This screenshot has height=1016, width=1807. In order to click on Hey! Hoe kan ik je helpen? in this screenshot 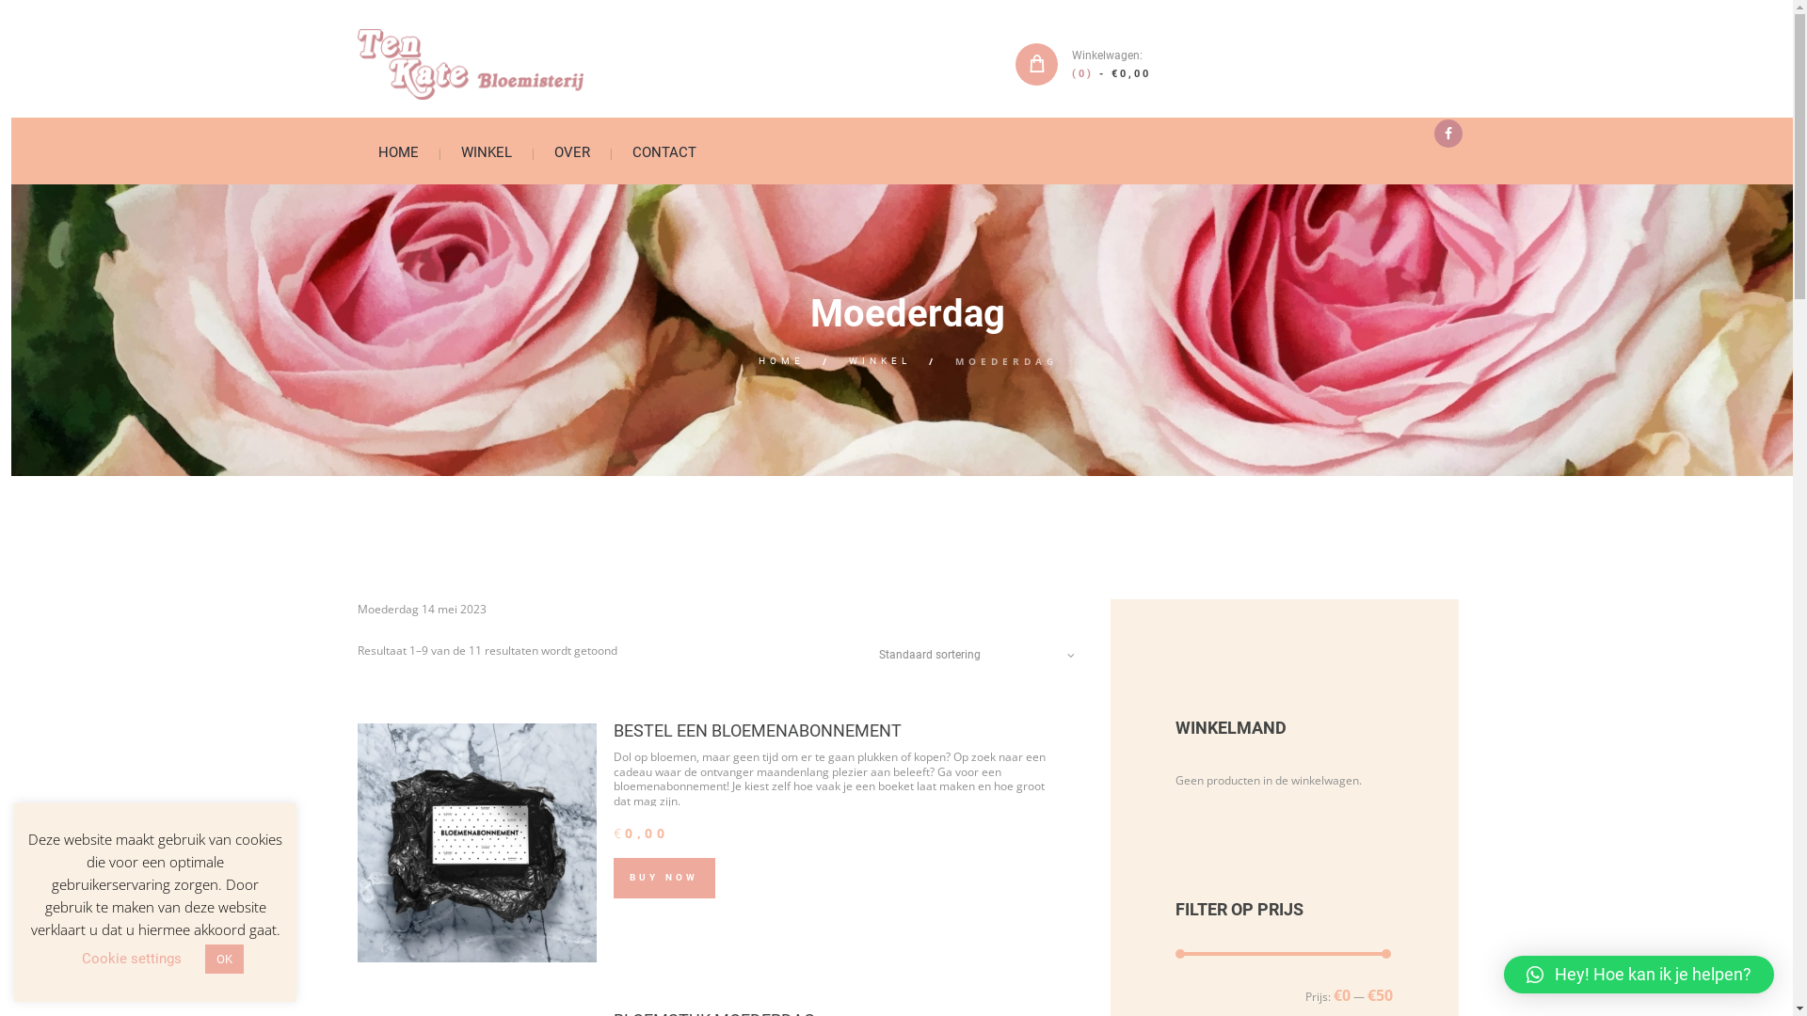, I will do `click(1639, 975)`.